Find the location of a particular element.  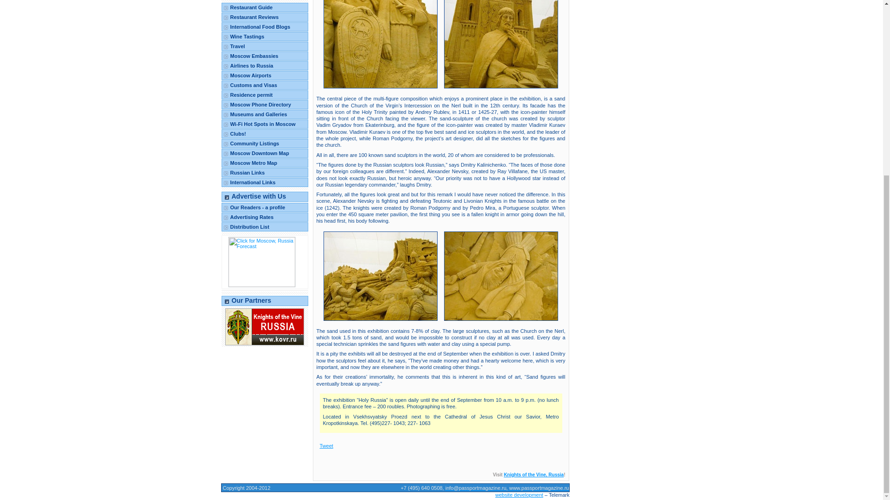

Tweet is located at coordinates (326, 445).